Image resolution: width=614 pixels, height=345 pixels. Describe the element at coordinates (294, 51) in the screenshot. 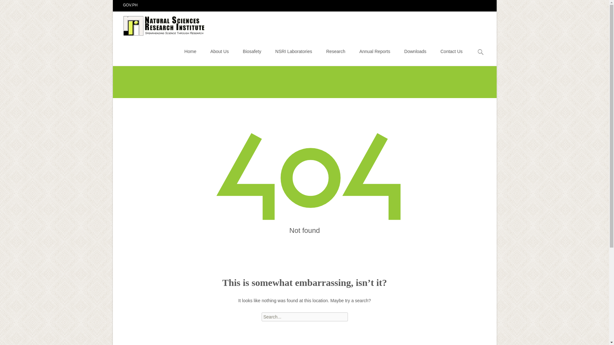

I see `NSRI Laboratories` at that location.